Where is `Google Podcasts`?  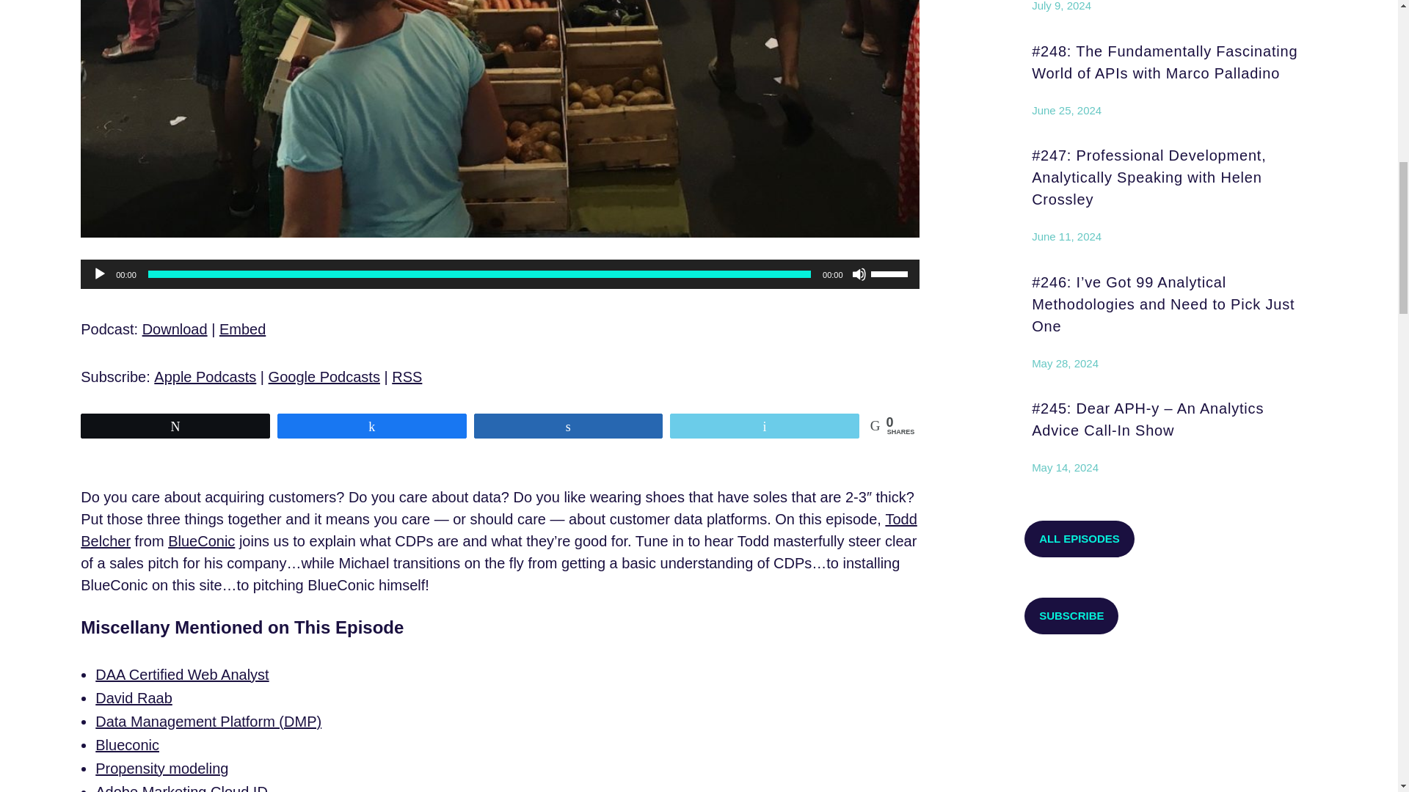
Google Podcasts is located at coordinates (324, 377).